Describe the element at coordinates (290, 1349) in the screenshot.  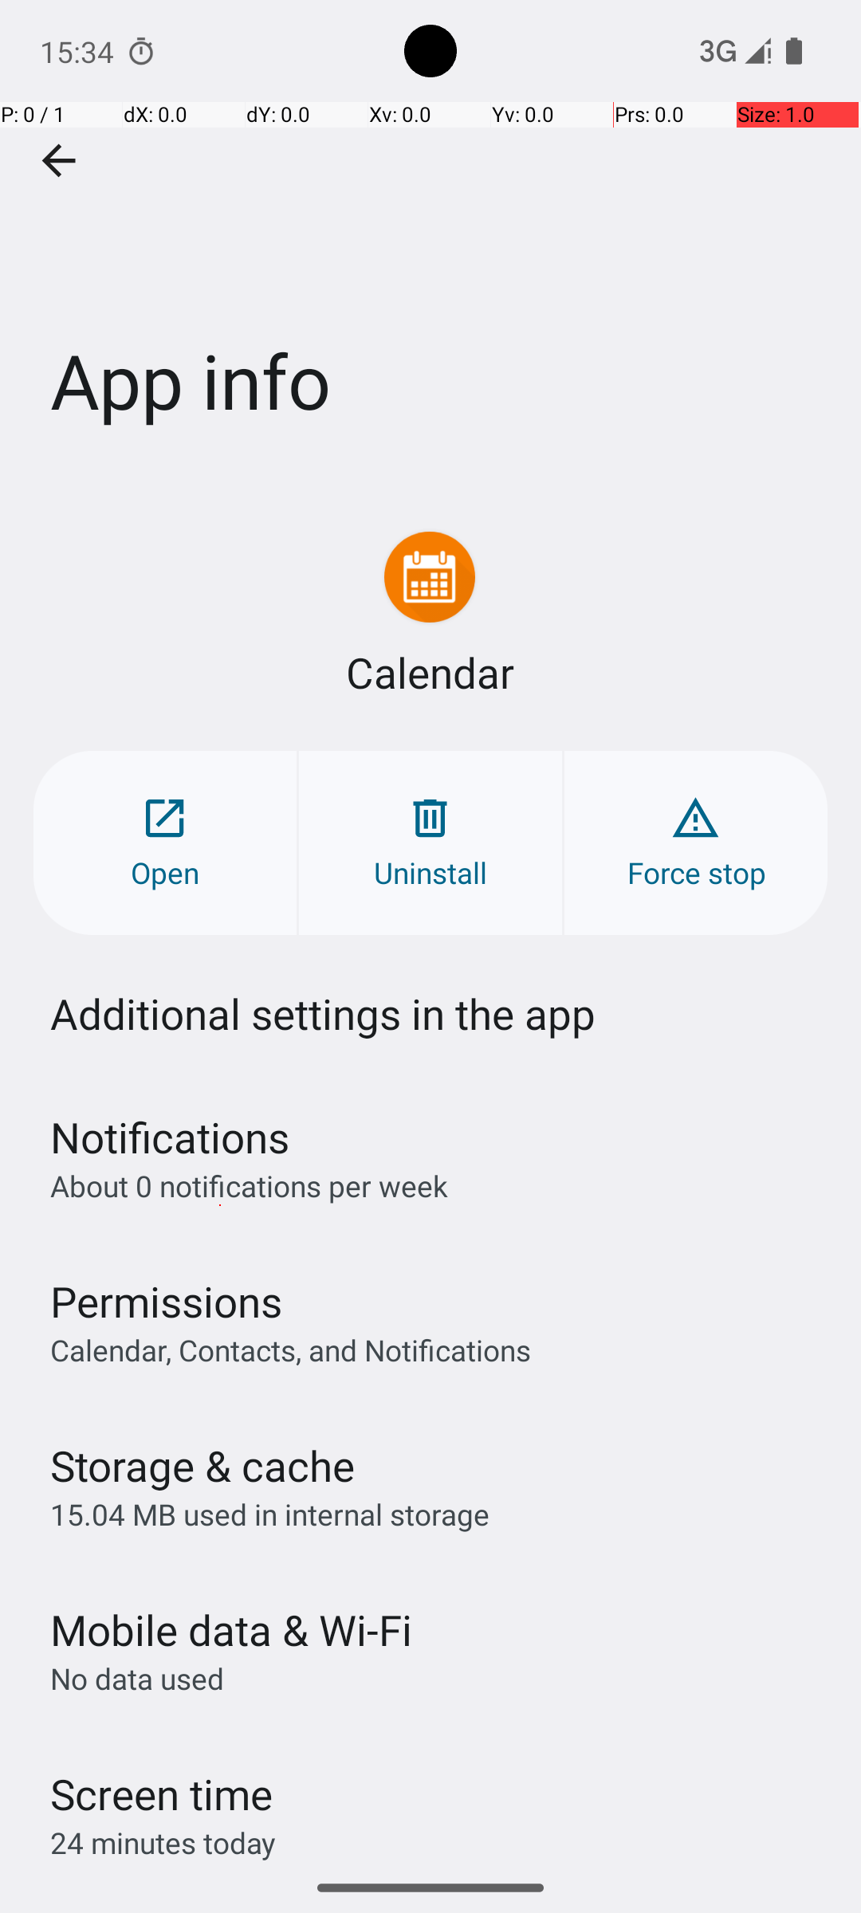
I see `Calendar, Contacts, and Notifications` at that location.